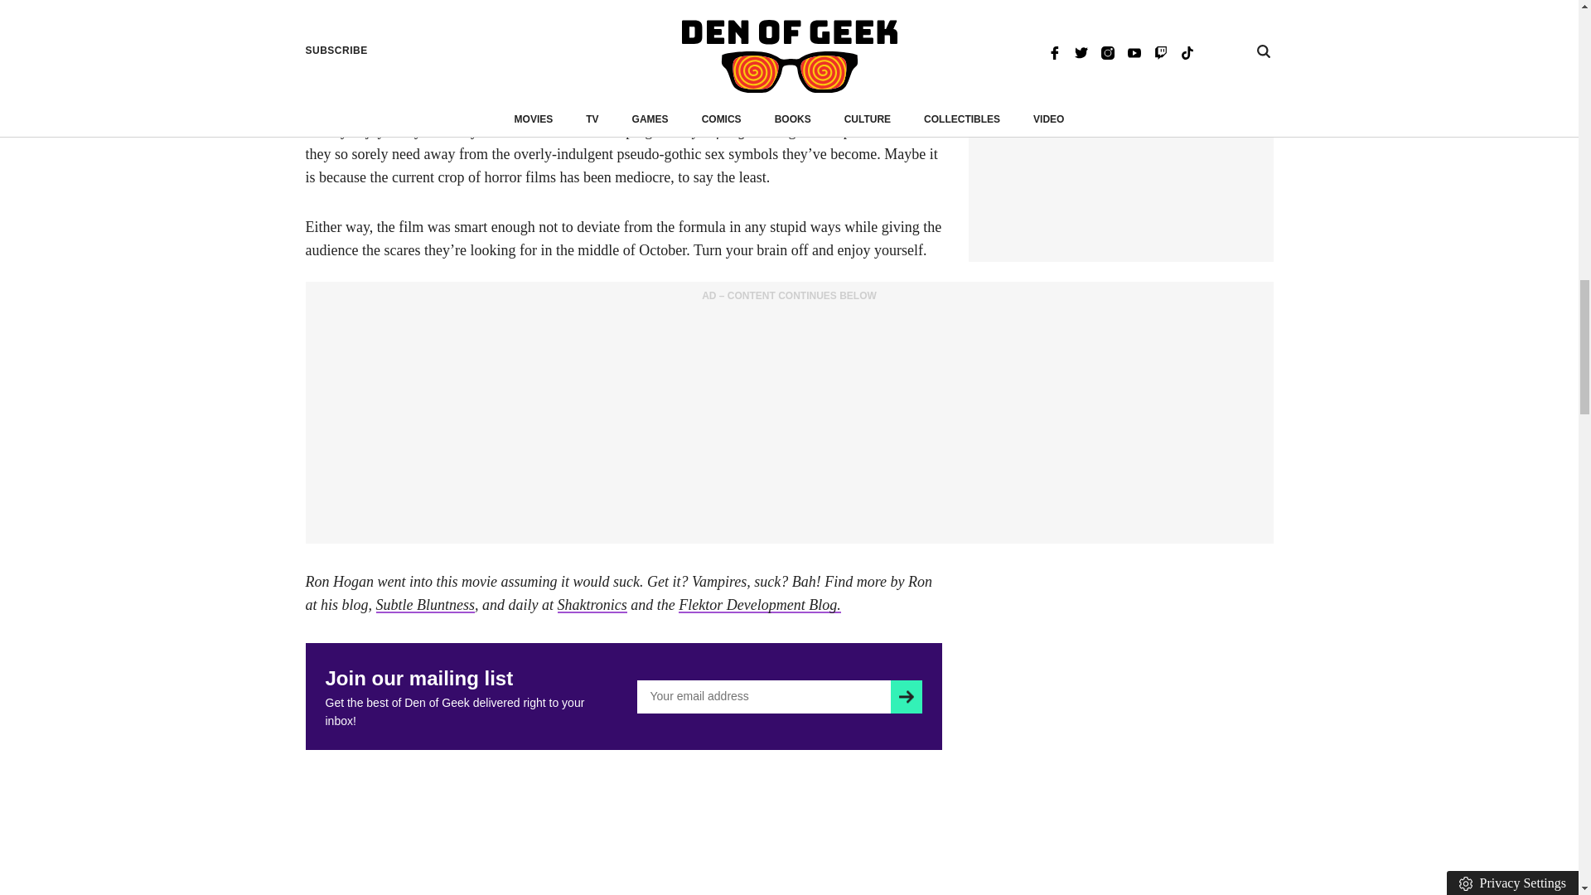  What do you see at coordinates (906, 696) in the screenshot?
I see `Subscribe` at bounding box center [906, 696].